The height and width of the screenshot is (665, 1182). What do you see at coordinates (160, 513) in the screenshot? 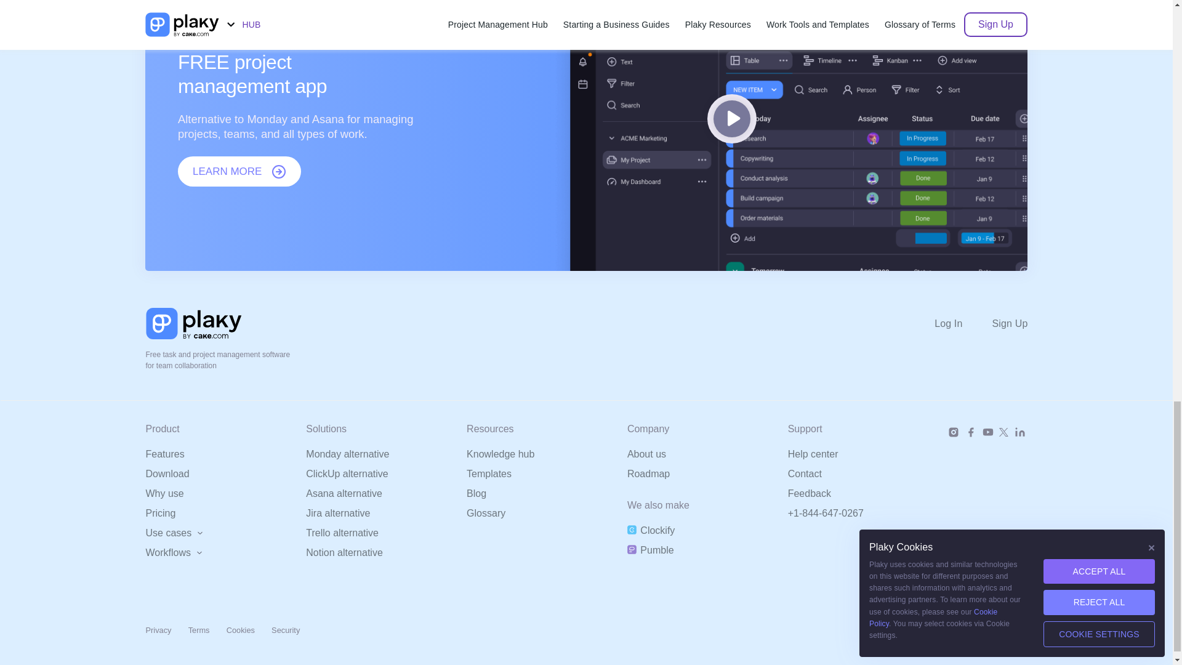
I see `Pricing` at bounding box center [160, 513].